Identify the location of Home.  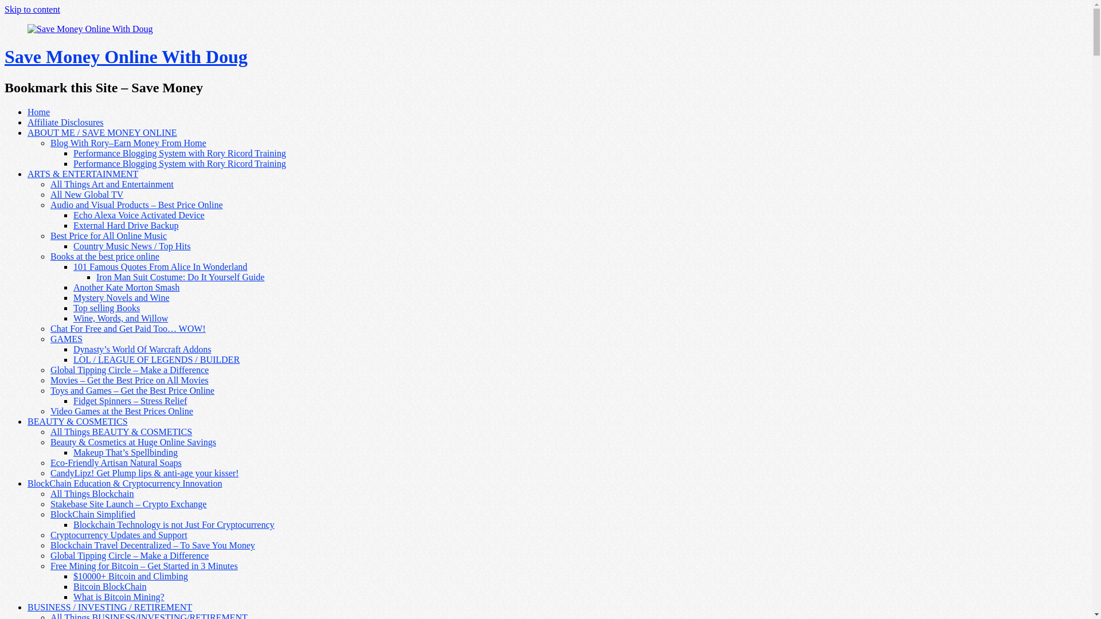
(39, 112).